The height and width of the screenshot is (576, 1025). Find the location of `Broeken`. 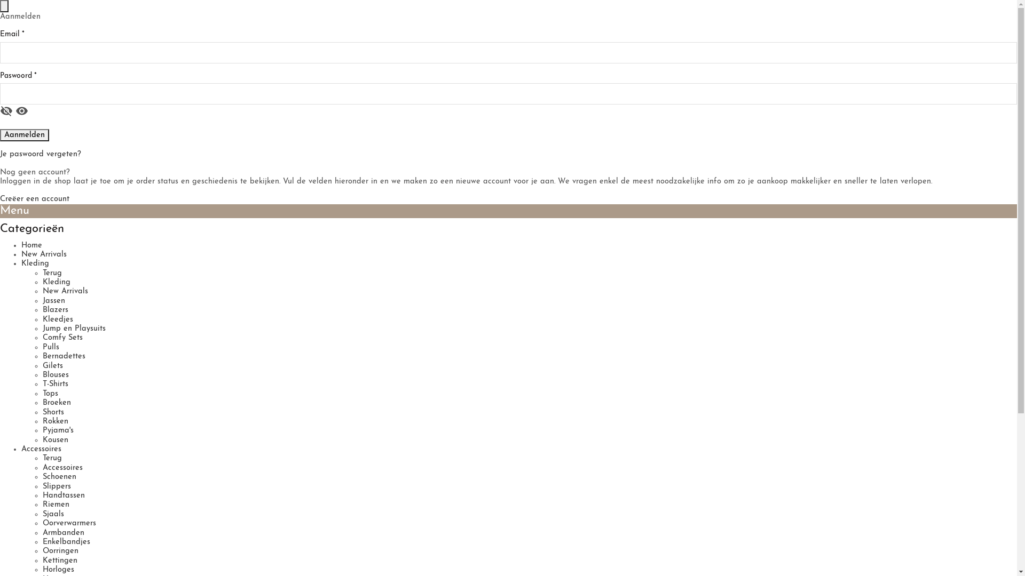

Broeken is located at coordinates (57, 403).